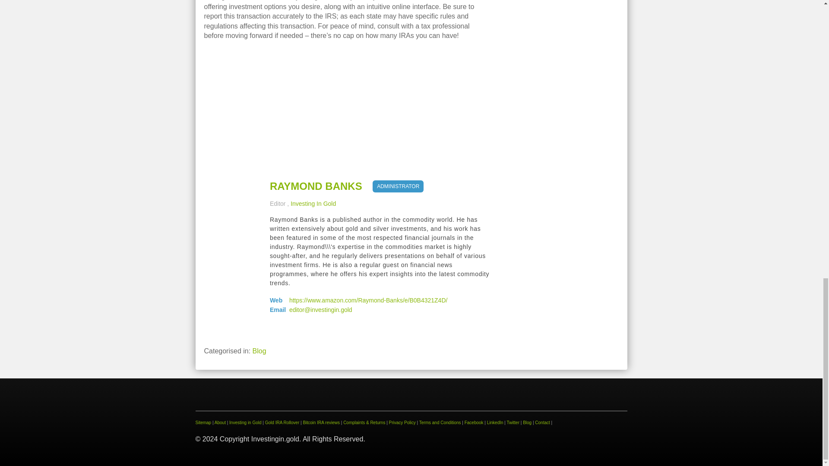 The image size is (829, 466). Describe the element at coordinates (313, 204) in the screenshot. I see `Investing In Gold` at that location.